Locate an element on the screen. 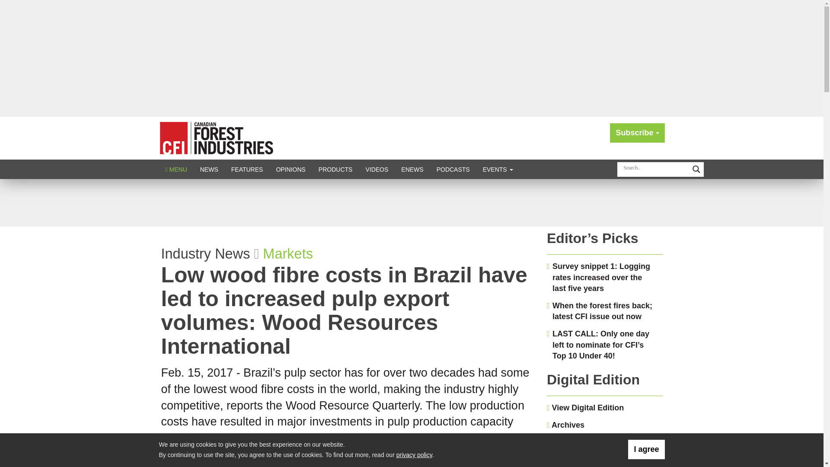 Image resolution: width=830 pixels, height=467 pixels. Click to show site navigation is located at coordinates (176, 169).